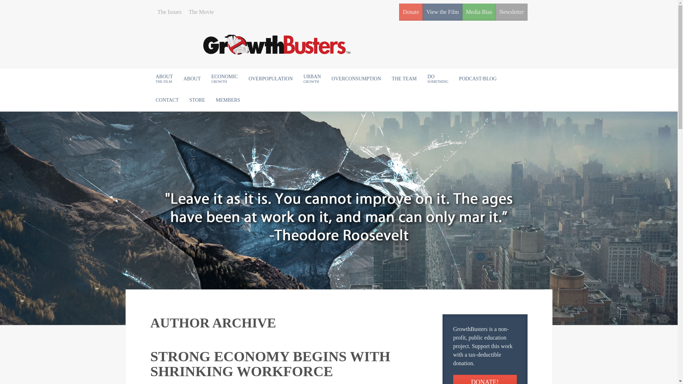  What do you see at coordinates (479, 12) in the screenshot?
I see `Overpopulation` at bounding box center [479, 12].